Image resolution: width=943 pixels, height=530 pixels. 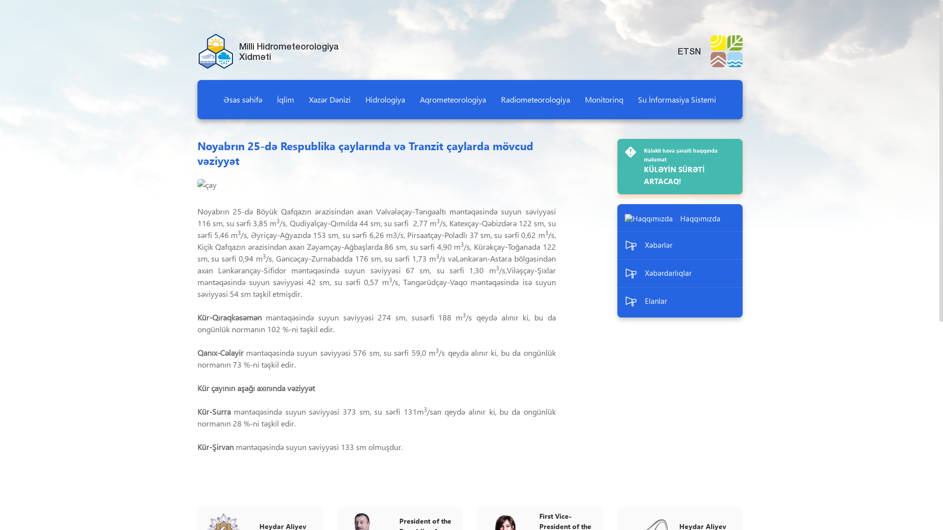 I want to click on Radiometeorologiya, so click(x=535, y=99).